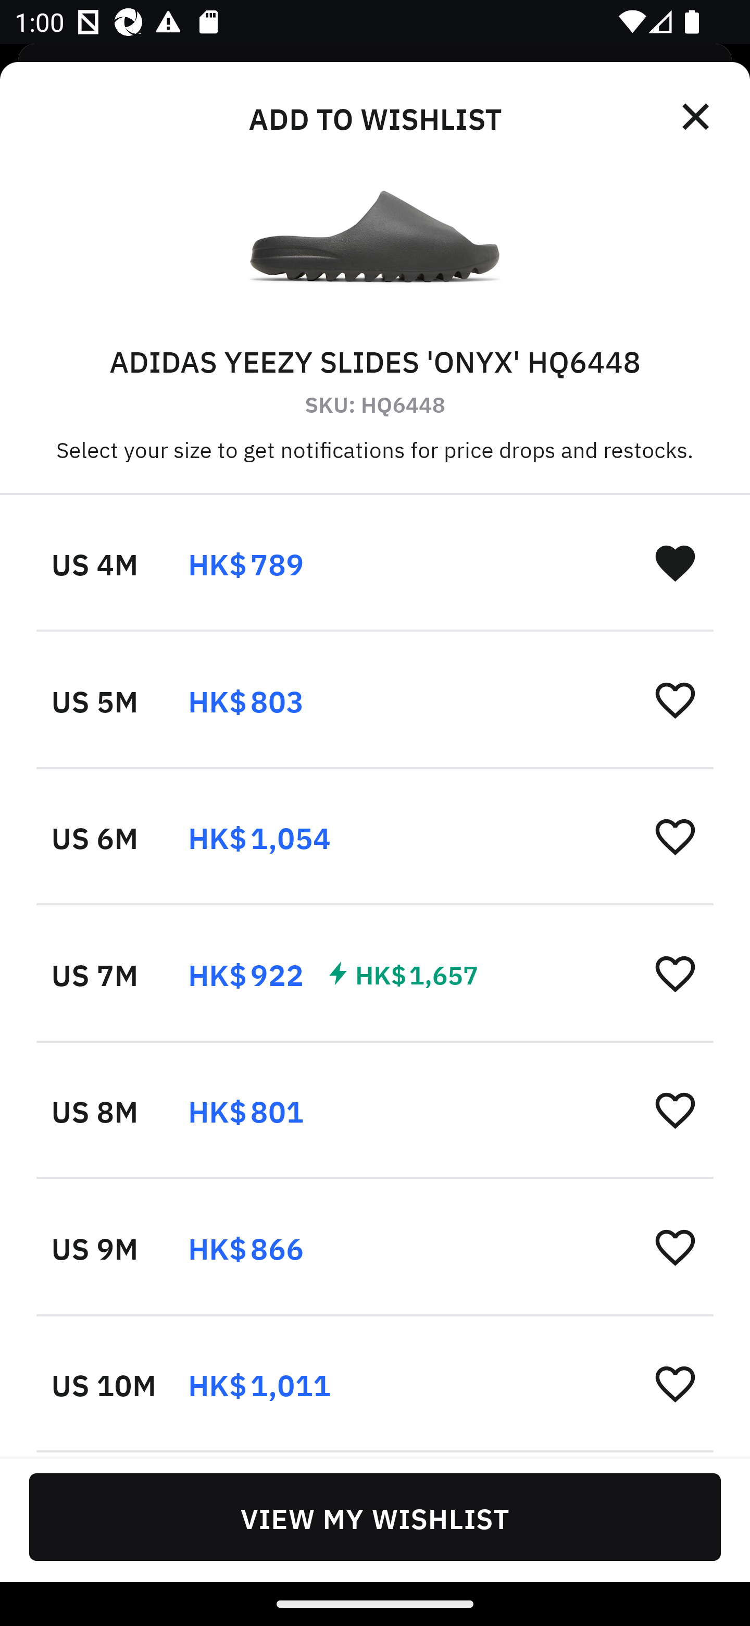 The width and height of the screenshot is (750, 1626). I want to click on 󰋕, so click(675, 836).